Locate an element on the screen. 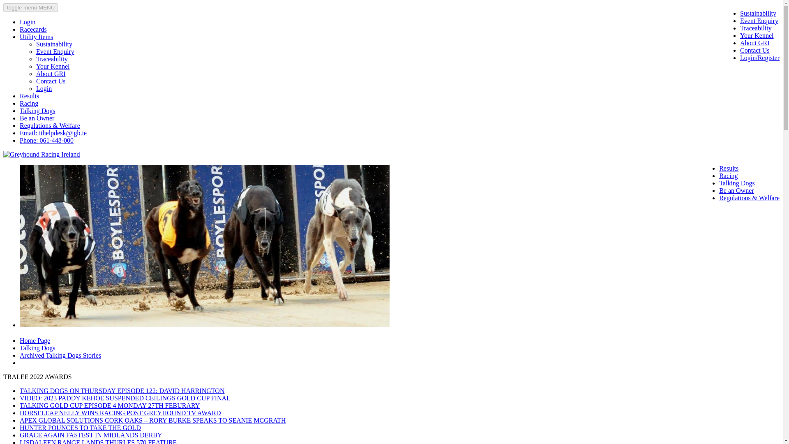 The height and width of the screenshot is (444, 789). About GRI is located at coordinates (754, 43).